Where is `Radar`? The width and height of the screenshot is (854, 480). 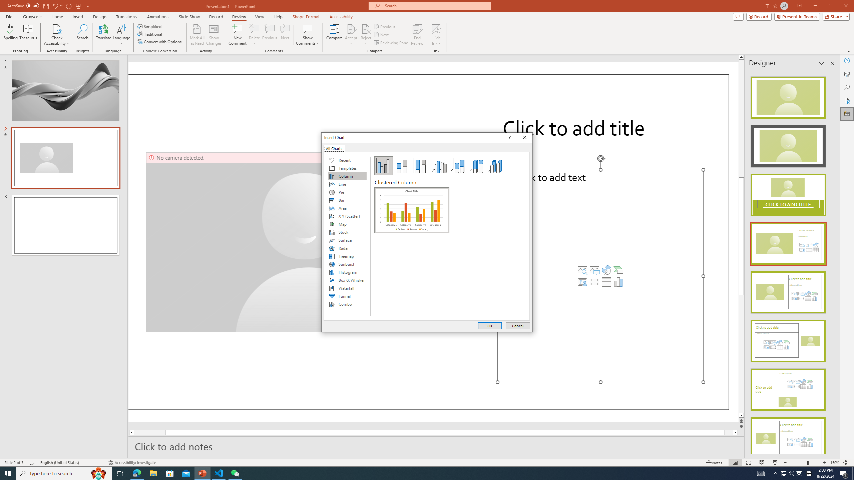
Radar is located at coordinates (347, 248).